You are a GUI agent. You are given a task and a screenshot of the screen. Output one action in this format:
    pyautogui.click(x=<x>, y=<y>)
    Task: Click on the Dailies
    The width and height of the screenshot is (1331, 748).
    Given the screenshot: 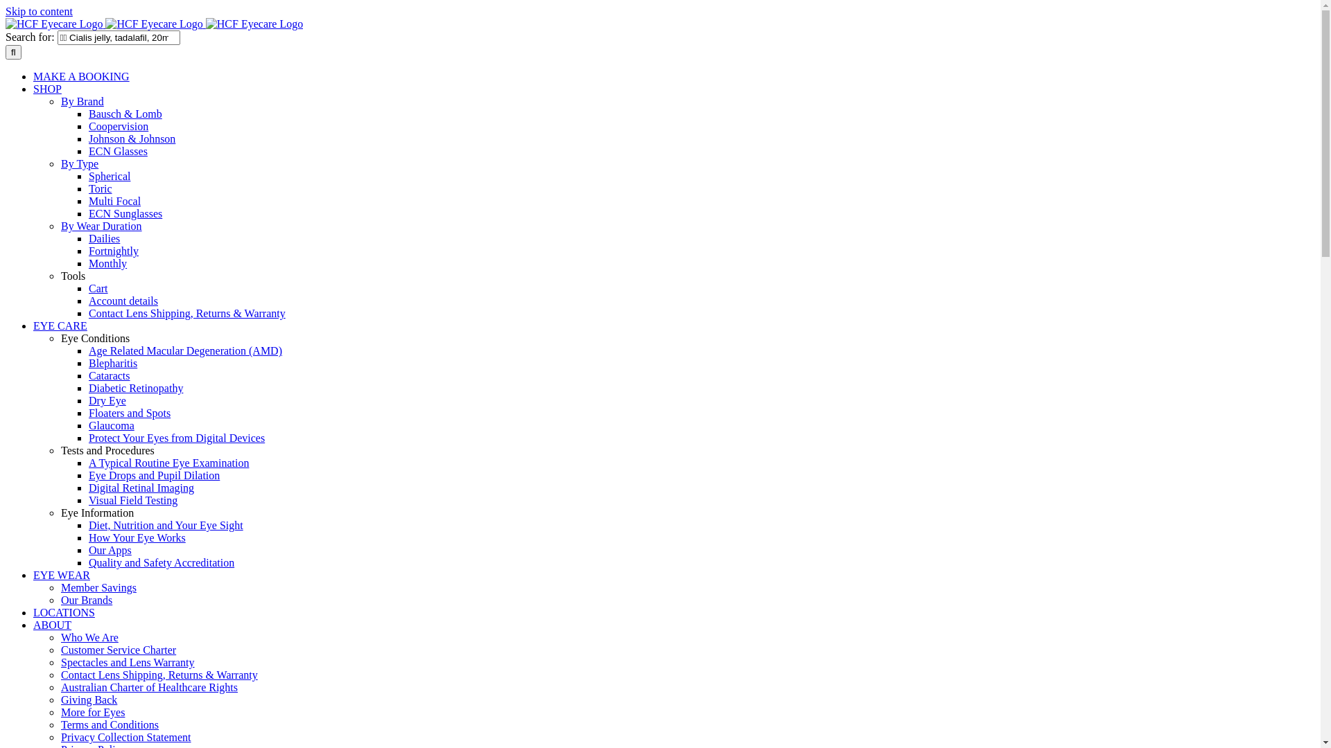 What is the action you would take?
    pyautogui.click(x=104, y=238)
    